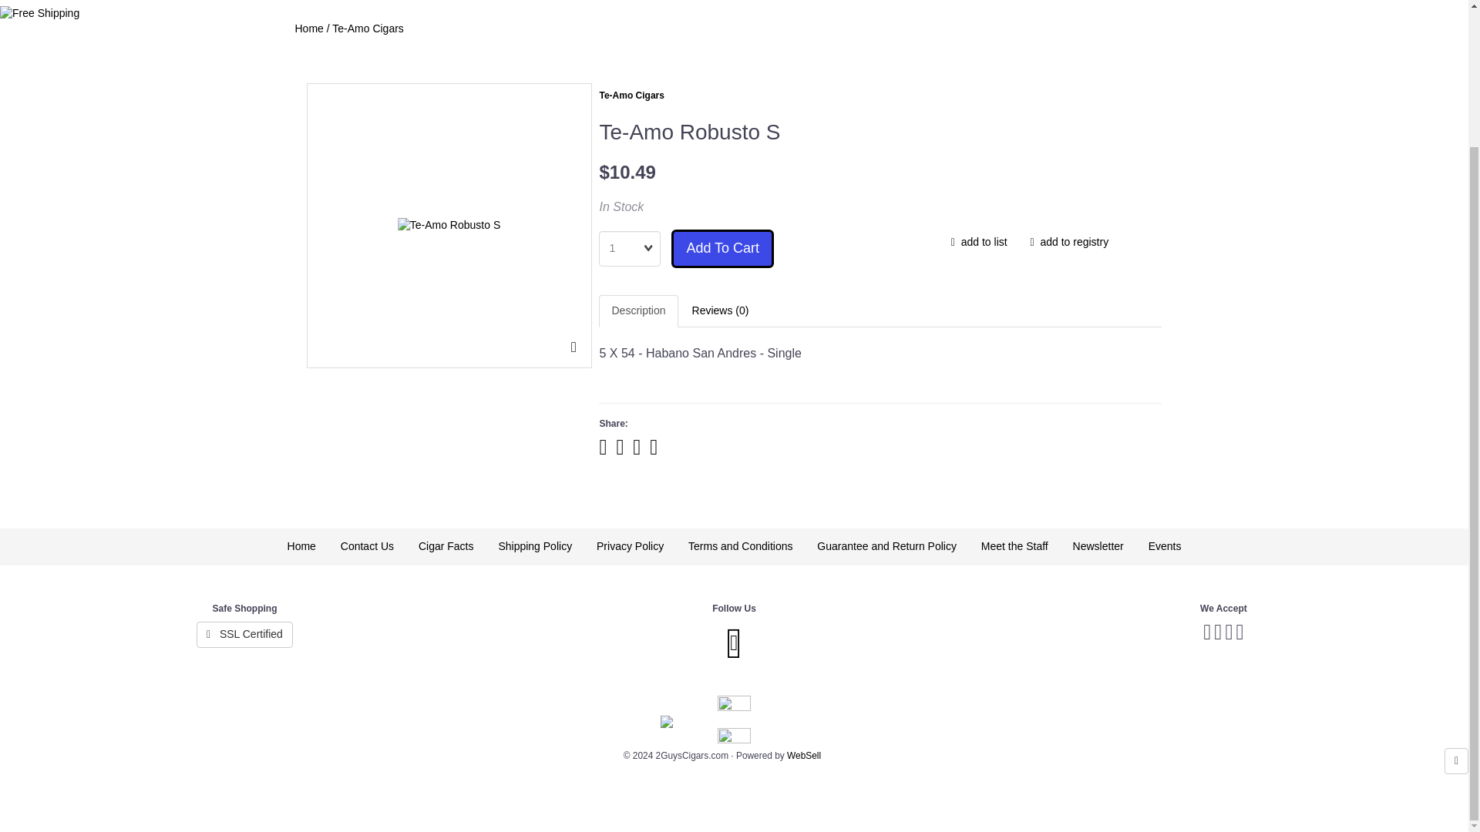  What do you see at coordinates (723, 248) in the screenshot?
I see `Add To Cart` at bounding box center [723, 248].